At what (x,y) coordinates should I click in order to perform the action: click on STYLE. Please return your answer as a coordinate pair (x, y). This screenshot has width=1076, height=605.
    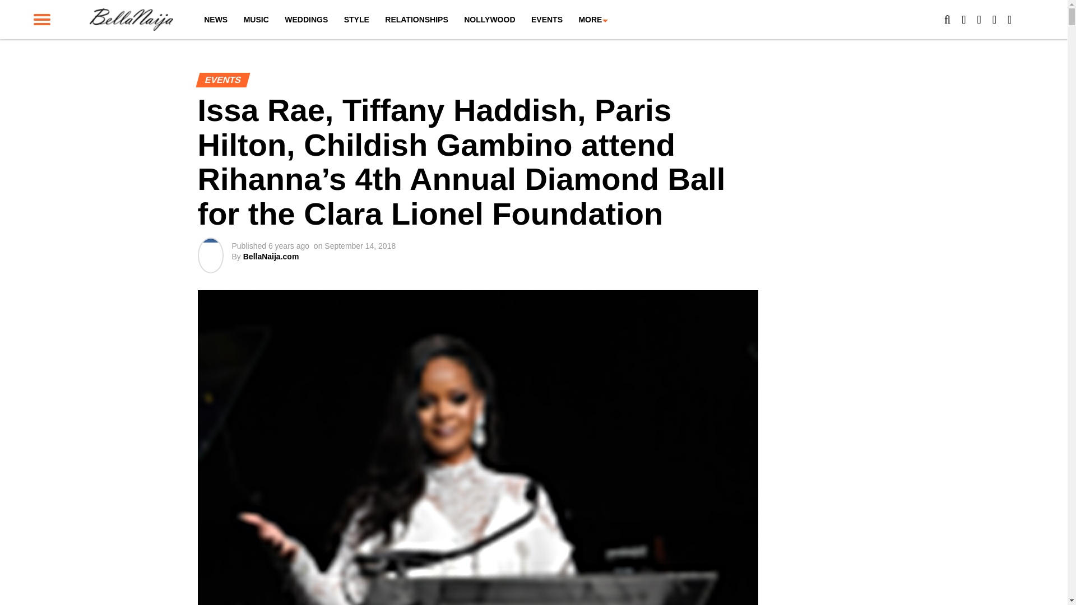
    Looking at the image, I should click on (356, 20).